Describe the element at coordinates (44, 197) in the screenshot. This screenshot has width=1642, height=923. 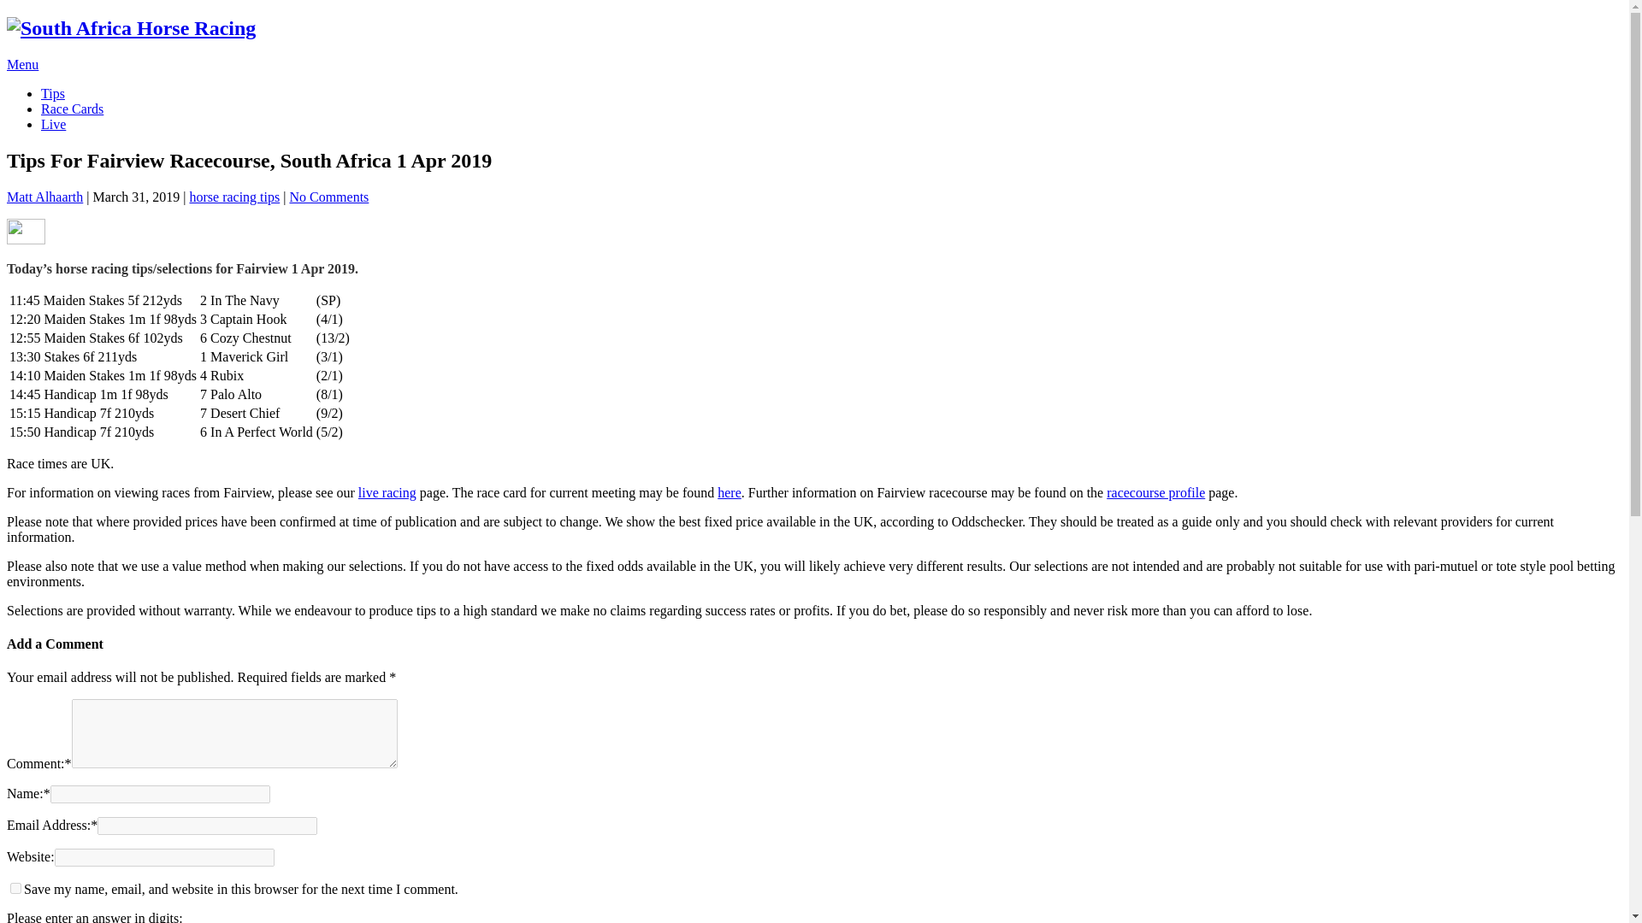
I see `Matt Alhaarth` at that location.